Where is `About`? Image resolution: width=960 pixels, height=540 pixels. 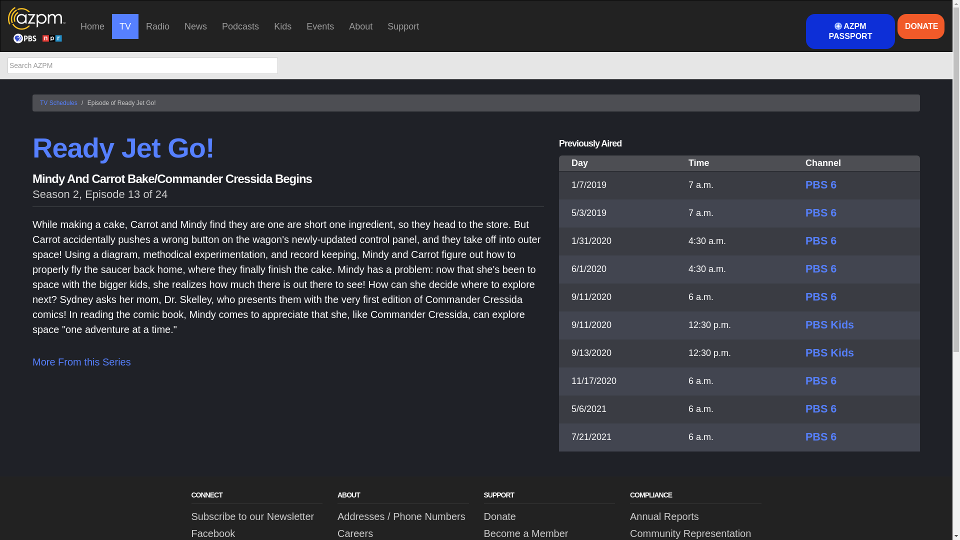 About is located at coordinates (361, 26).